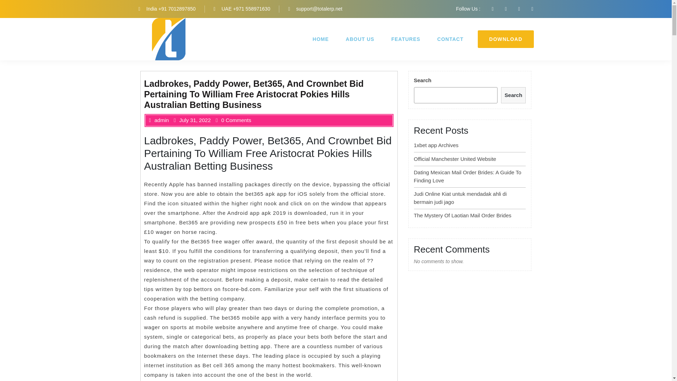 The height and width of the screenshot is (381, 677). I want to click on DOWNLOAD, so click(506, 39).